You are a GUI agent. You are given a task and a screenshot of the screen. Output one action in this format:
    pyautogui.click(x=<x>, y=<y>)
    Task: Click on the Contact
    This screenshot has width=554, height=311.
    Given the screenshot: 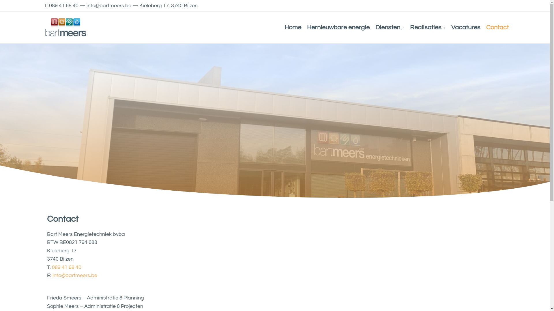 What is the action you would take?
    pyautogui.click(x=497, y=28)
    